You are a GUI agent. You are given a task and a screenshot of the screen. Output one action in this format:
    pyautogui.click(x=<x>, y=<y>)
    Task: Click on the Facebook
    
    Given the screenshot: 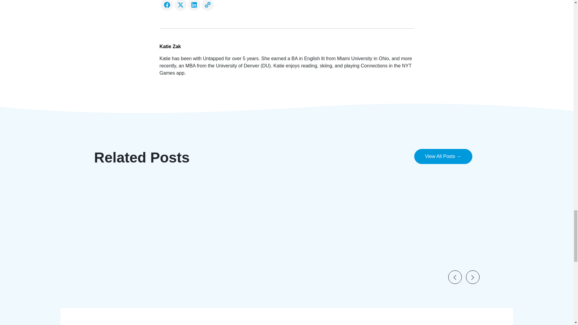 What is the action you would take?
    pyautogui.click(x=167, y=5)
    